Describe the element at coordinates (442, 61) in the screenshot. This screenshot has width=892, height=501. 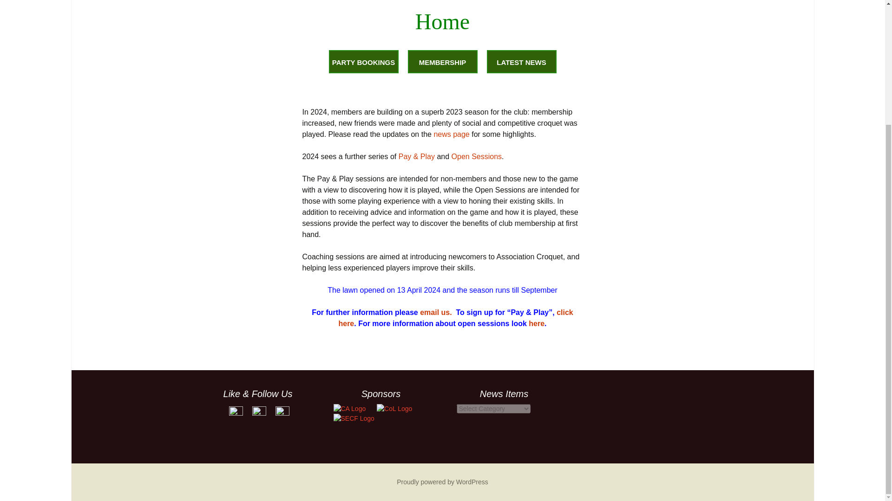
I see `MEMBERSHIP` at that location.